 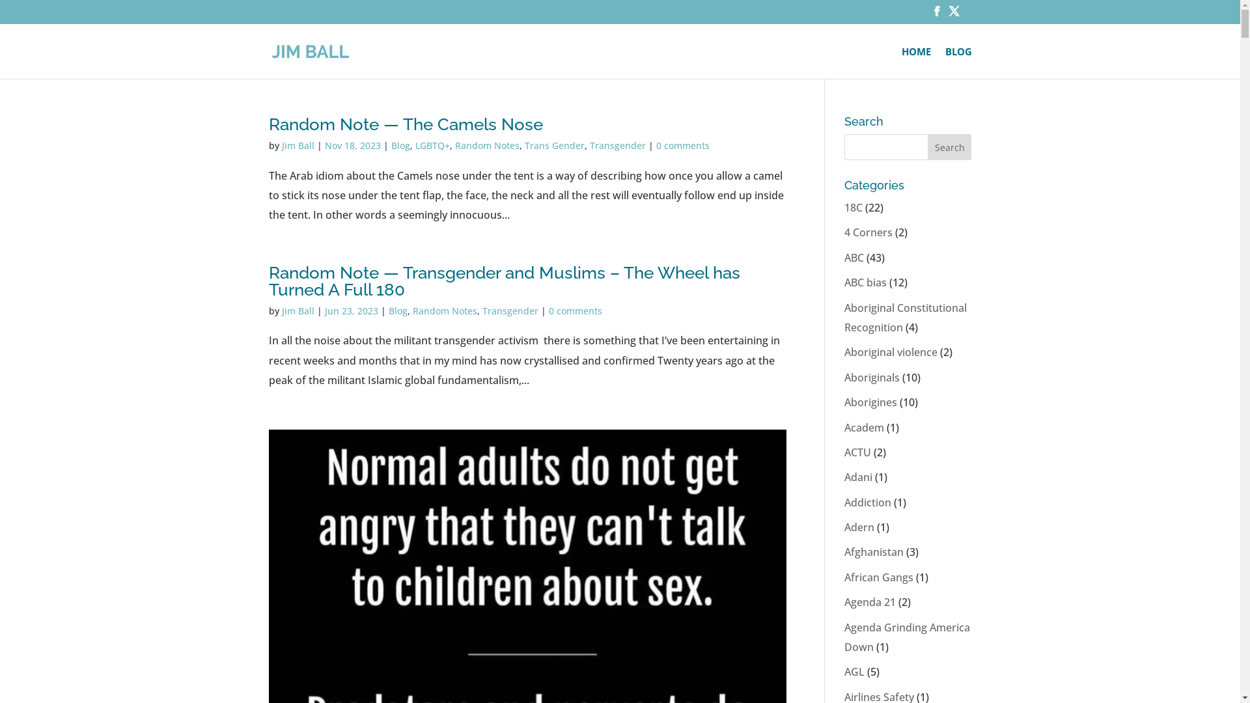 What do you see at coordinates (958, 62) in the screenshot?
I see `BLOG` at bounding box center [958, 62].